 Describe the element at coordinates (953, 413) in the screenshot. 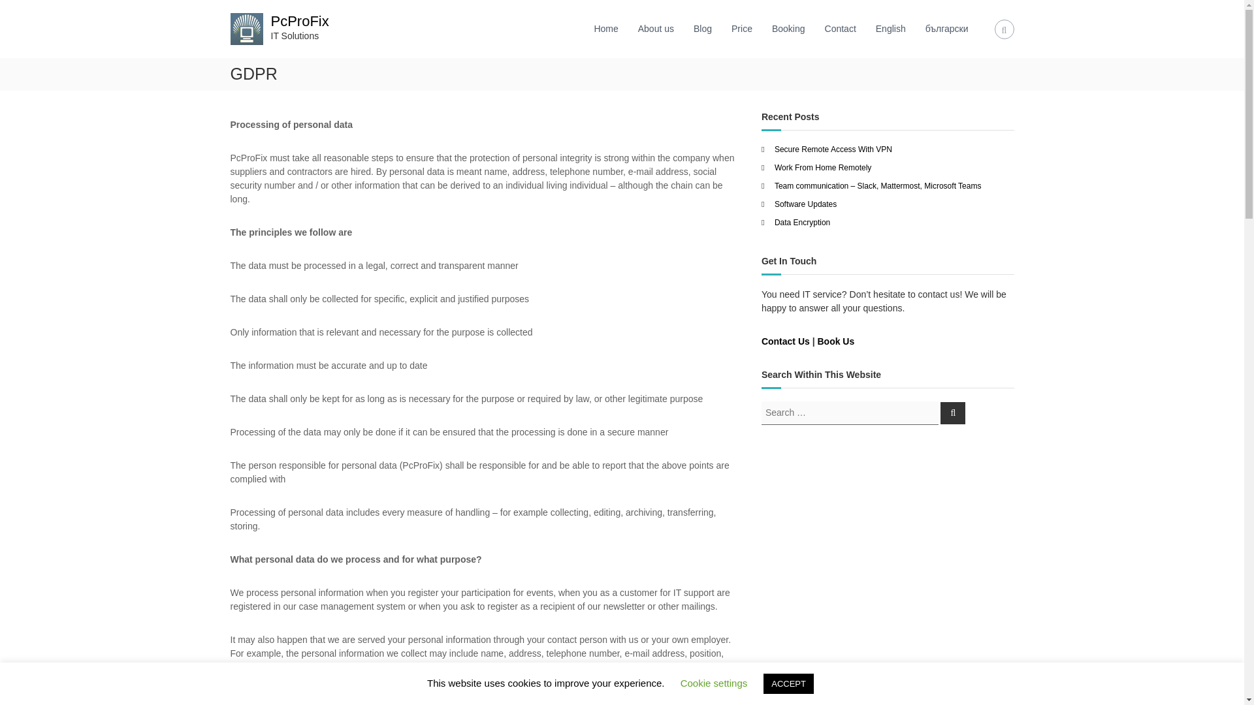

I see `Search` at that location.